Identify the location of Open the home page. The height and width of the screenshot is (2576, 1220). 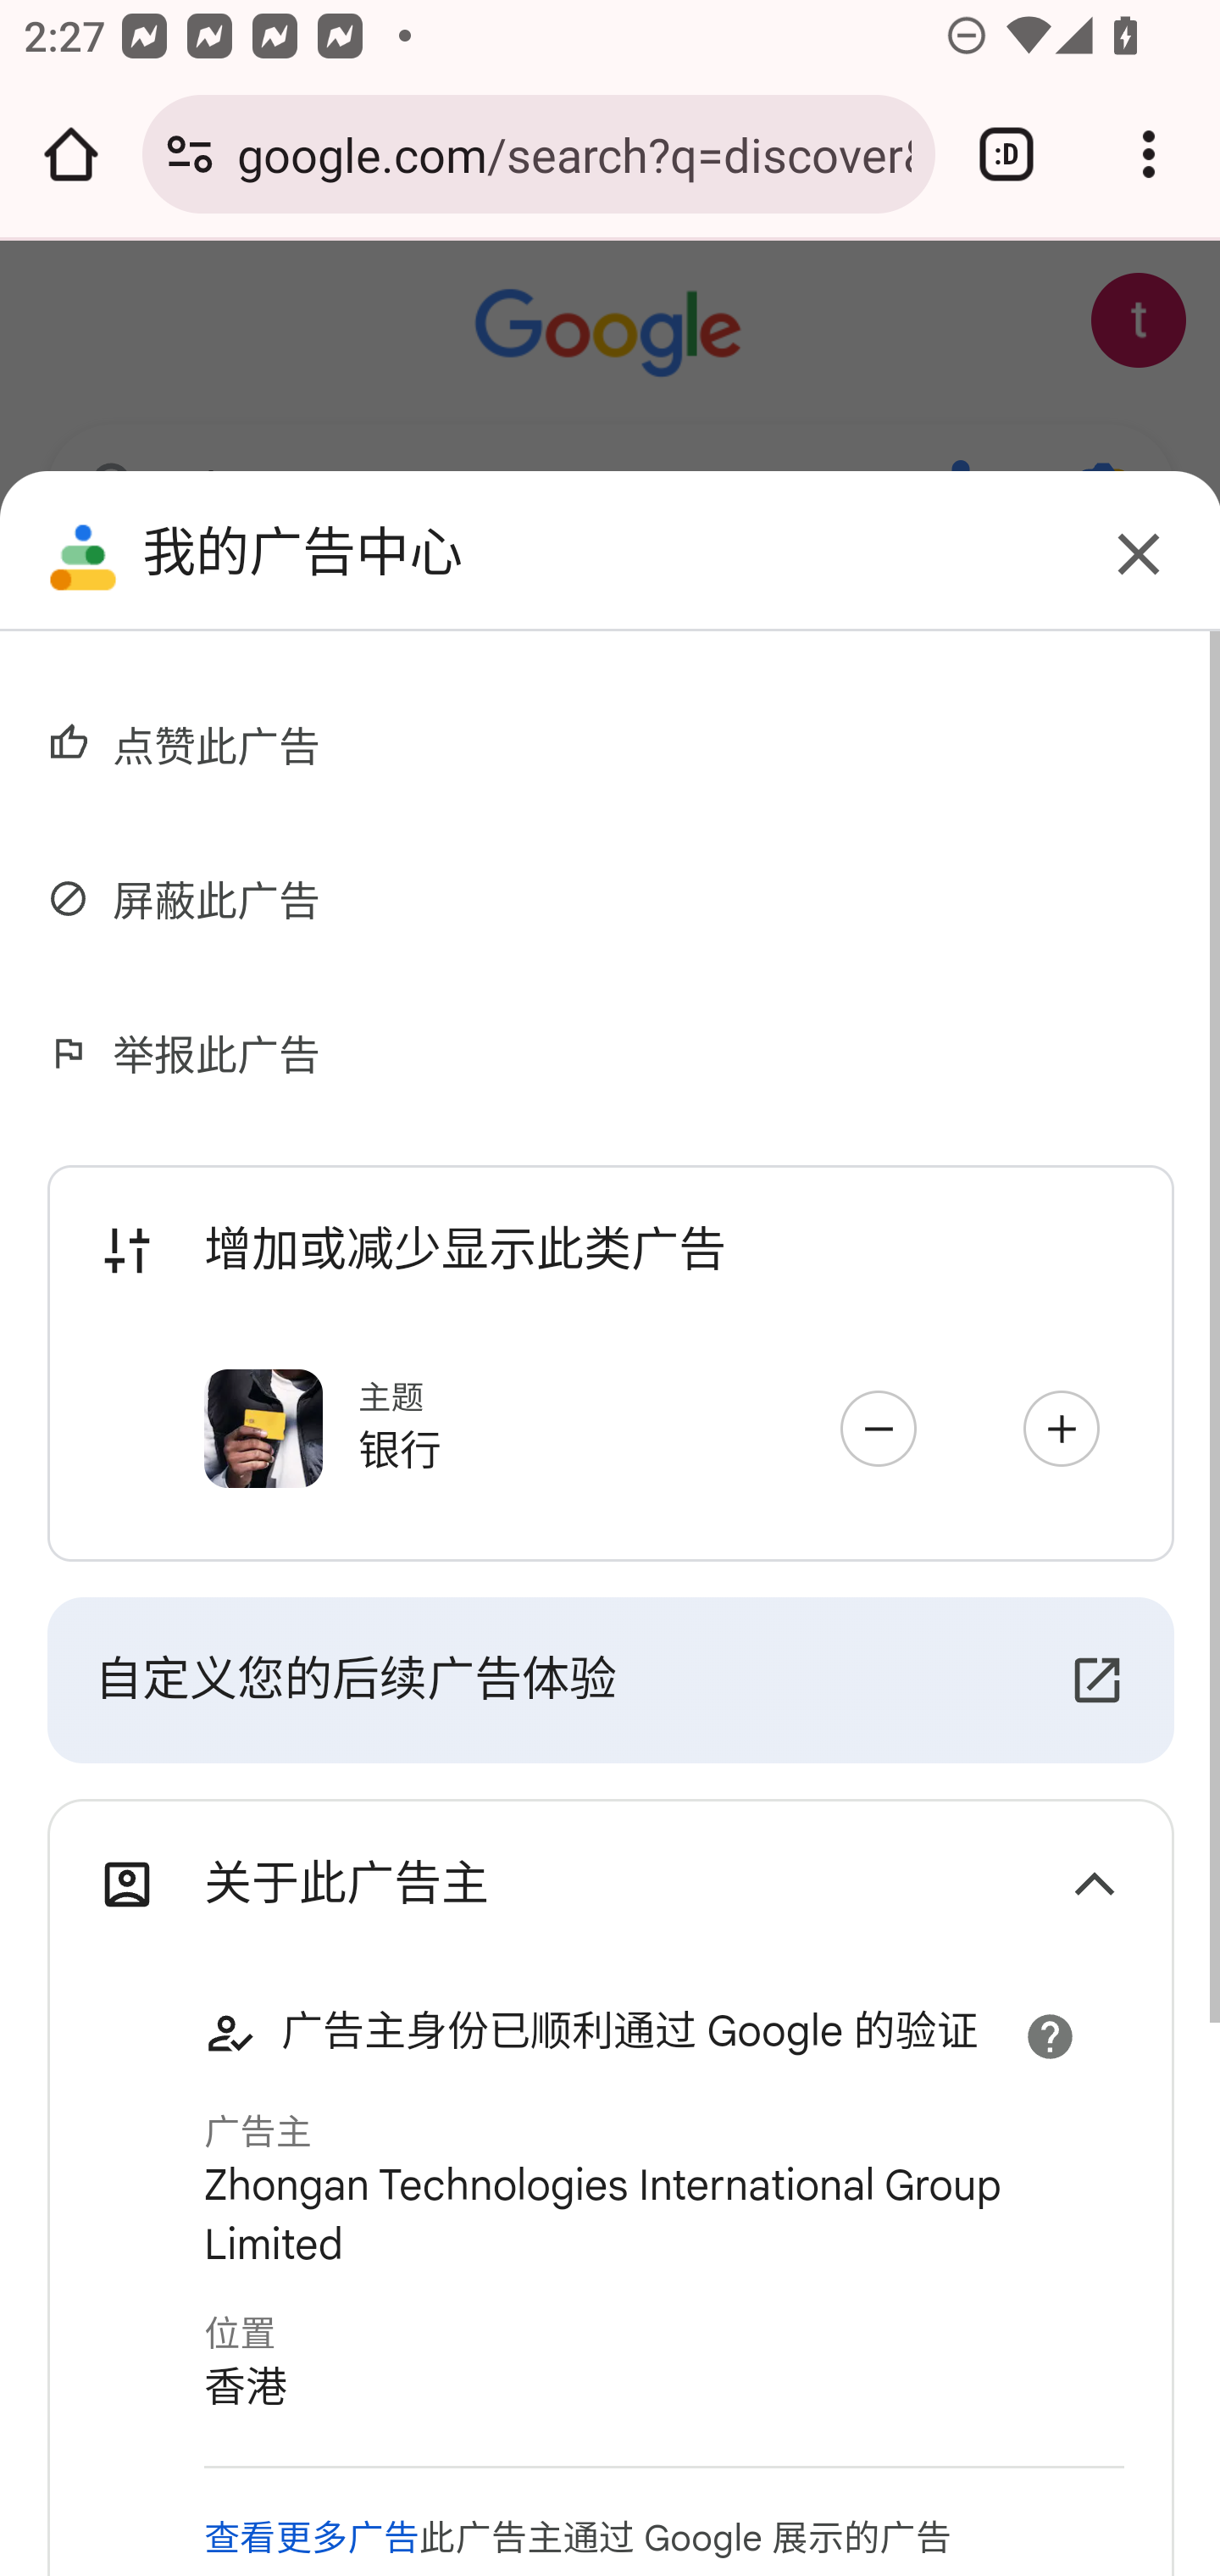
(71, 154).